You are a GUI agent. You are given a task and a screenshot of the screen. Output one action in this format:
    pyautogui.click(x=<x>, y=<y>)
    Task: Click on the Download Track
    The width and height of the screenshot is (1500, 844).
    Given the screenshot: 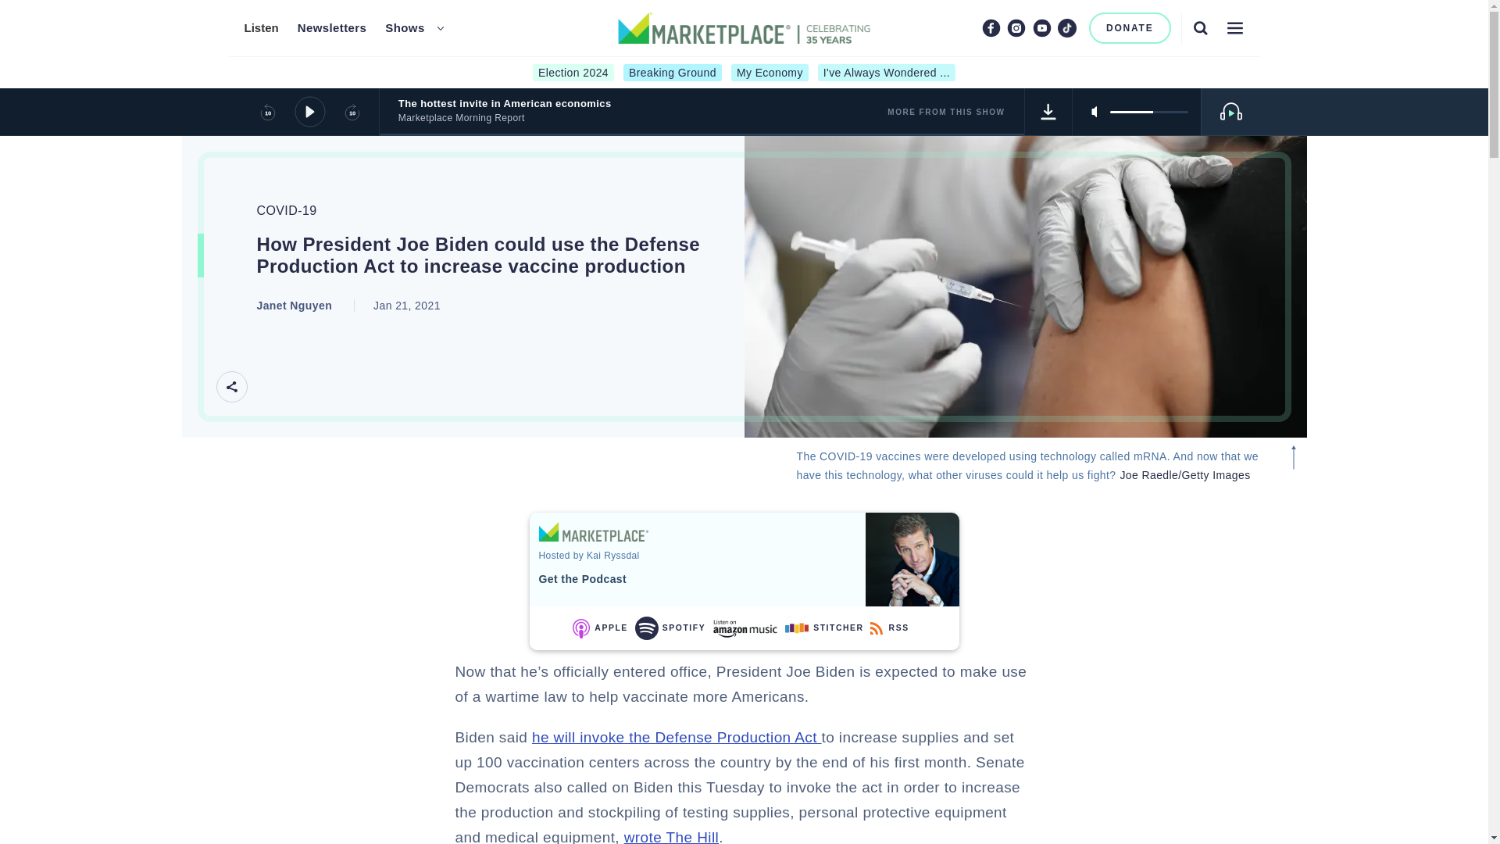 What is the action you would take?
    pyautogui.click(x=1048, y=111)
    